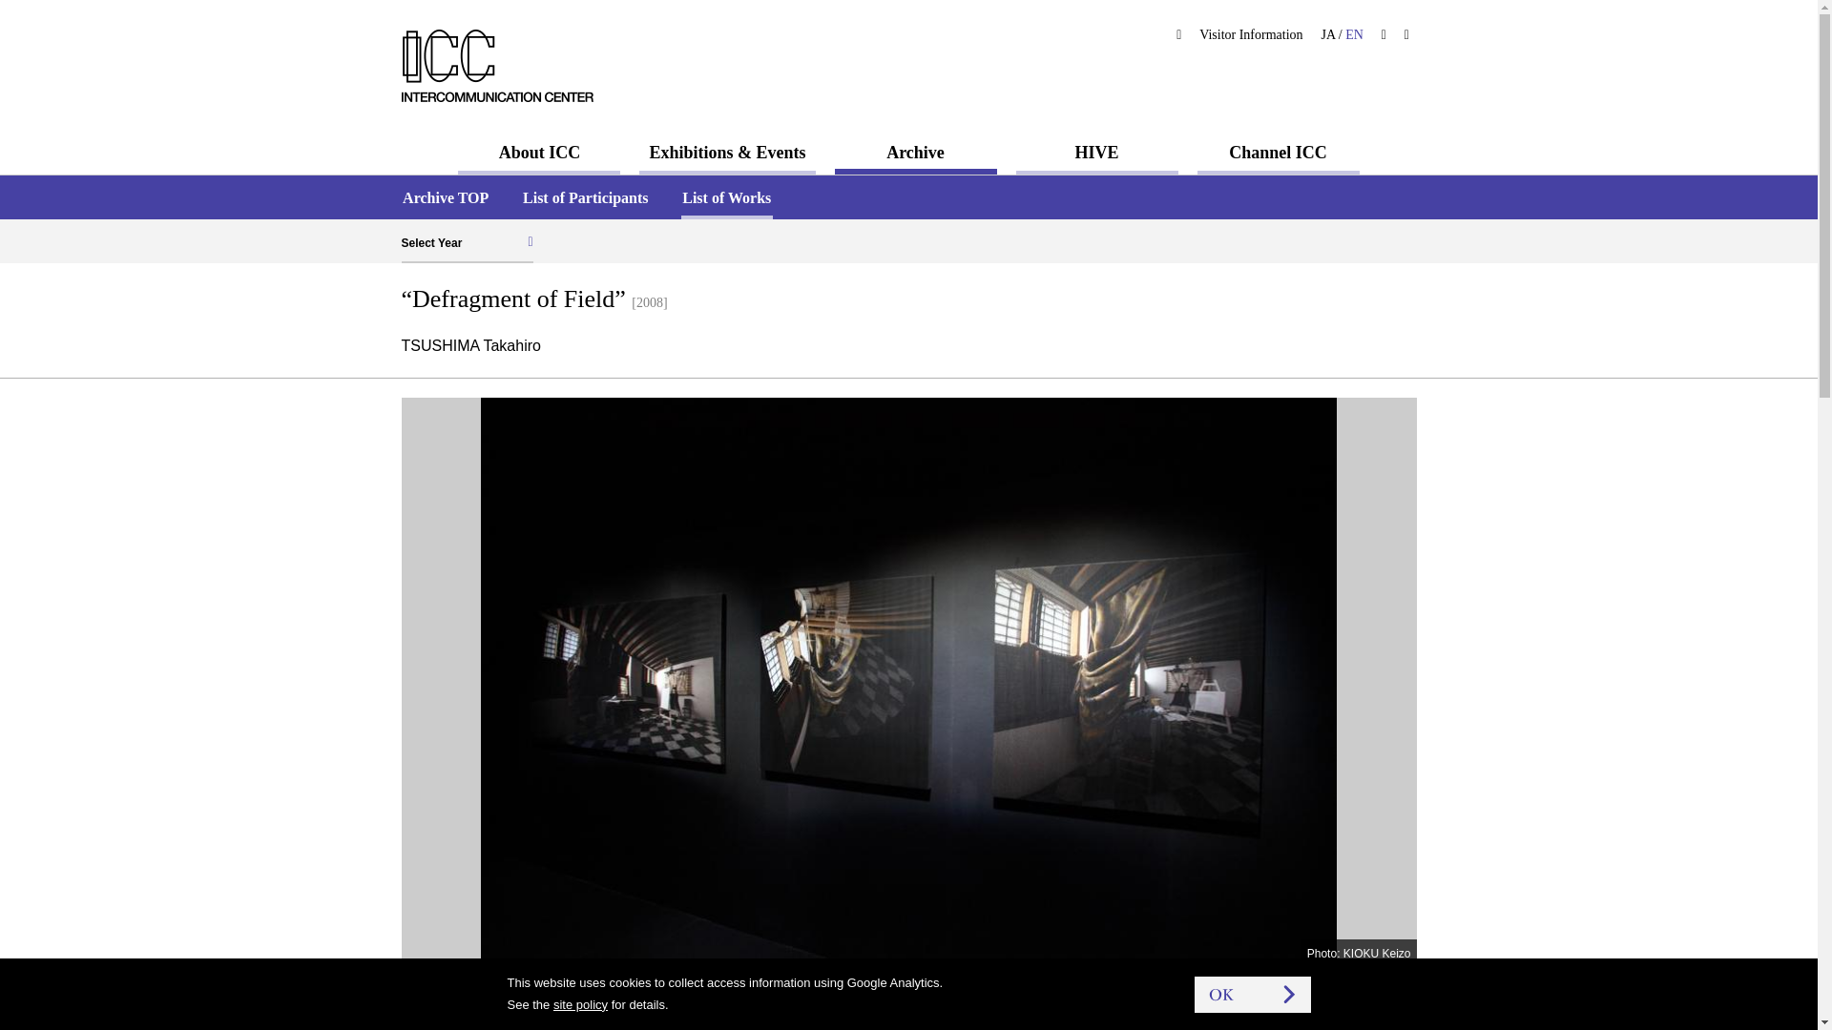 This screenshot has height=1030, width=1832. What do you see at coordinates (727, 197) in the screenshot?
I see `List of Works` at bounding box center [727, 197].